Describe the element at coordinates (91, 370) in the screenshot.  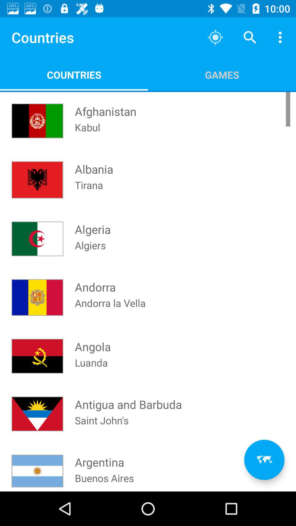
I see `tap icon above antigua and barbuda icon` at that location.